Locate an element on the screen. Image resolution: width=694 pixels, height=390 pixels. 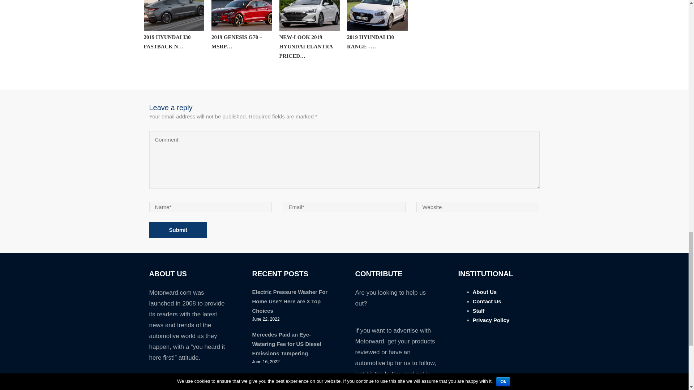
Submit is located at coordinates (178, 230).